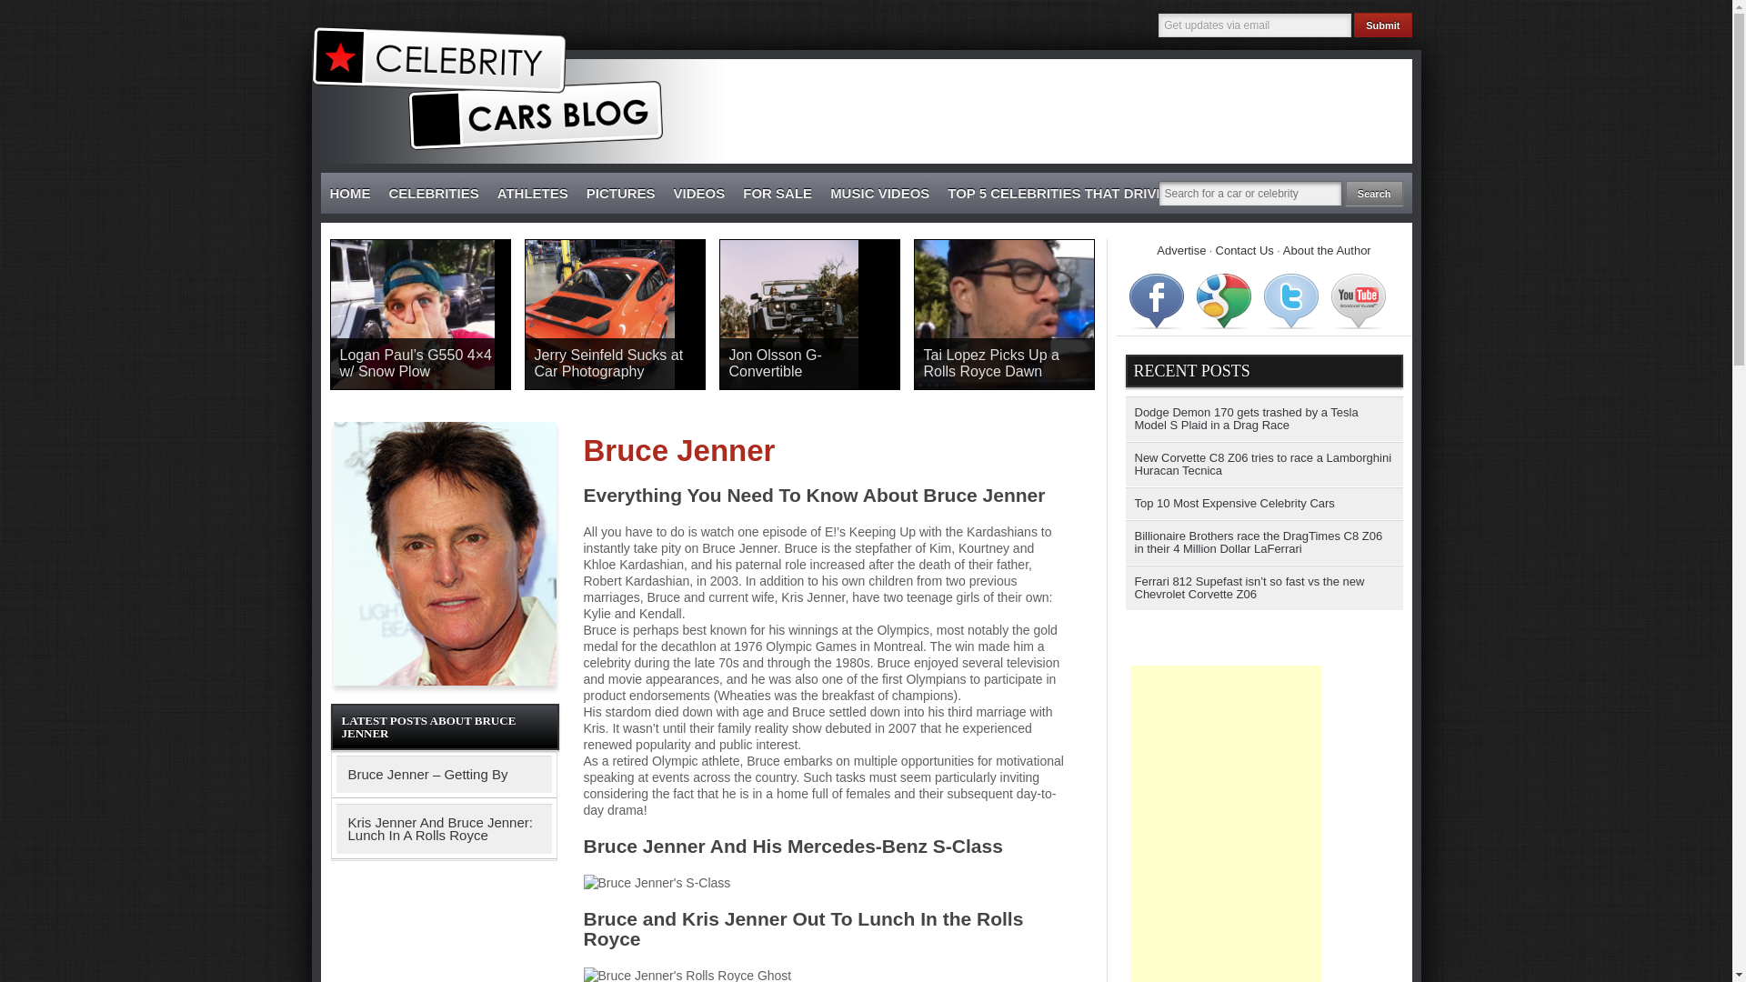 The height and width of the screenshot is (982, 1746). What do you see at coordinates (349, 194) in the screenshot?
I see `HOME` at bounding box center [349, 194].